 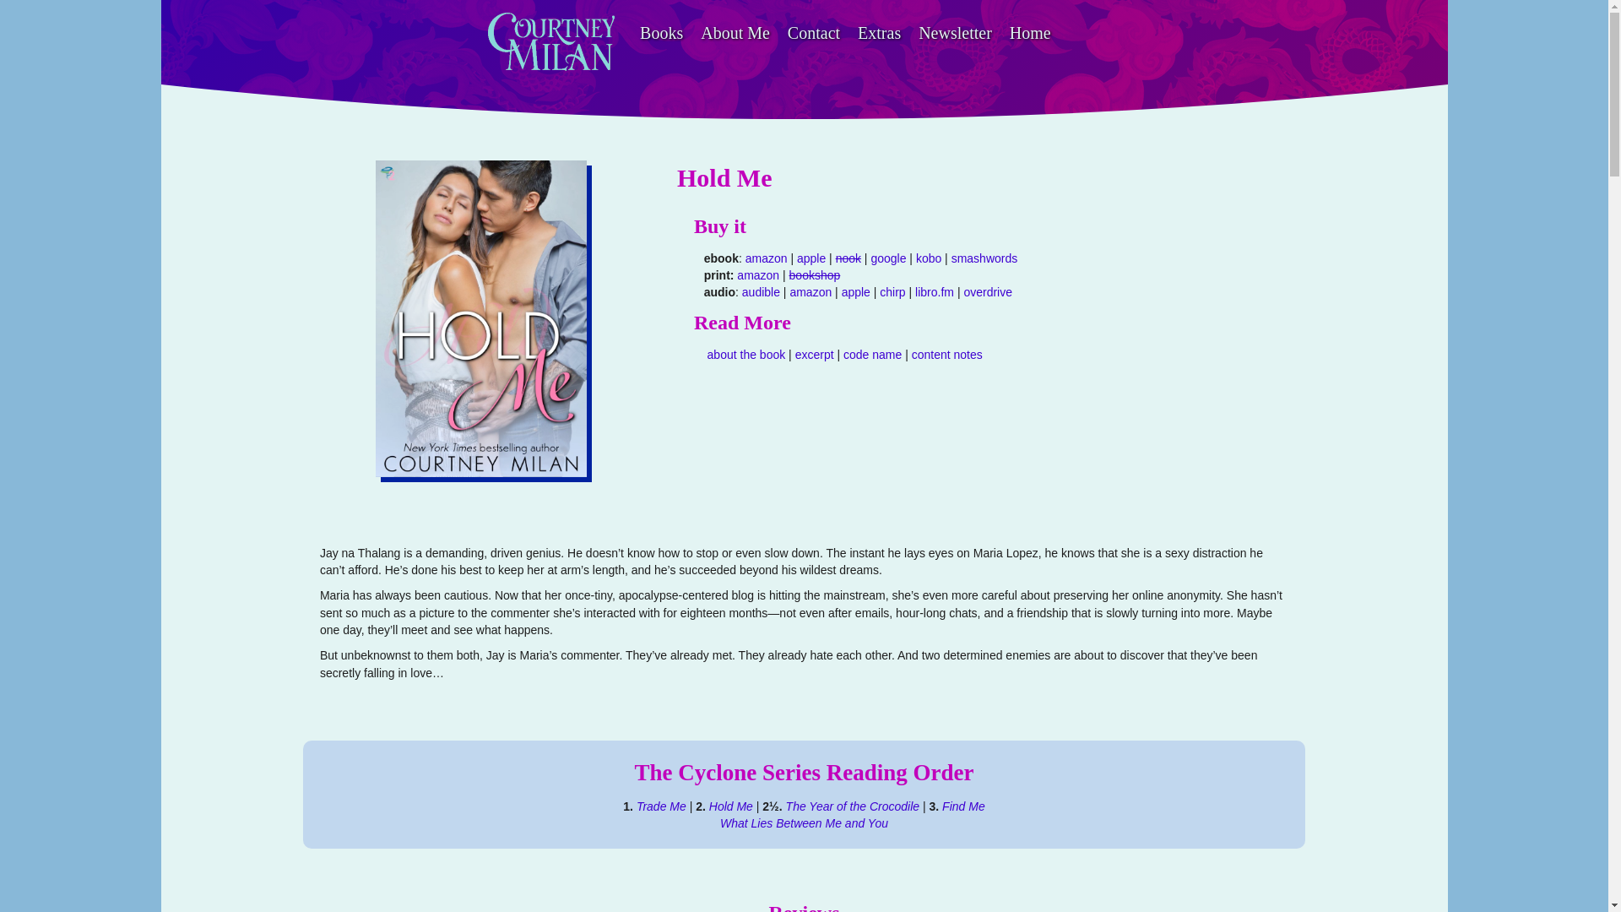 I want to click on smashwords, so click(x=984, y=258).